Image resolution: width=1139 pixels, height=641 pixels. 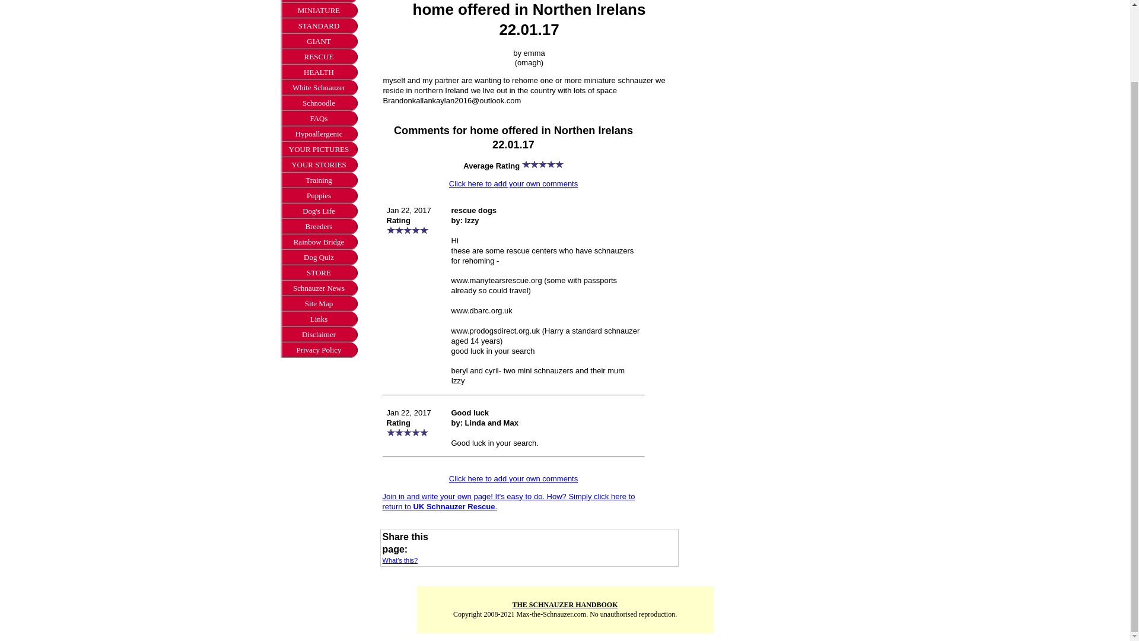 What do you see at coordinates (319, 164) in the screenshot?
I see `YOUR STORIES` at bounding box center [319, 164].